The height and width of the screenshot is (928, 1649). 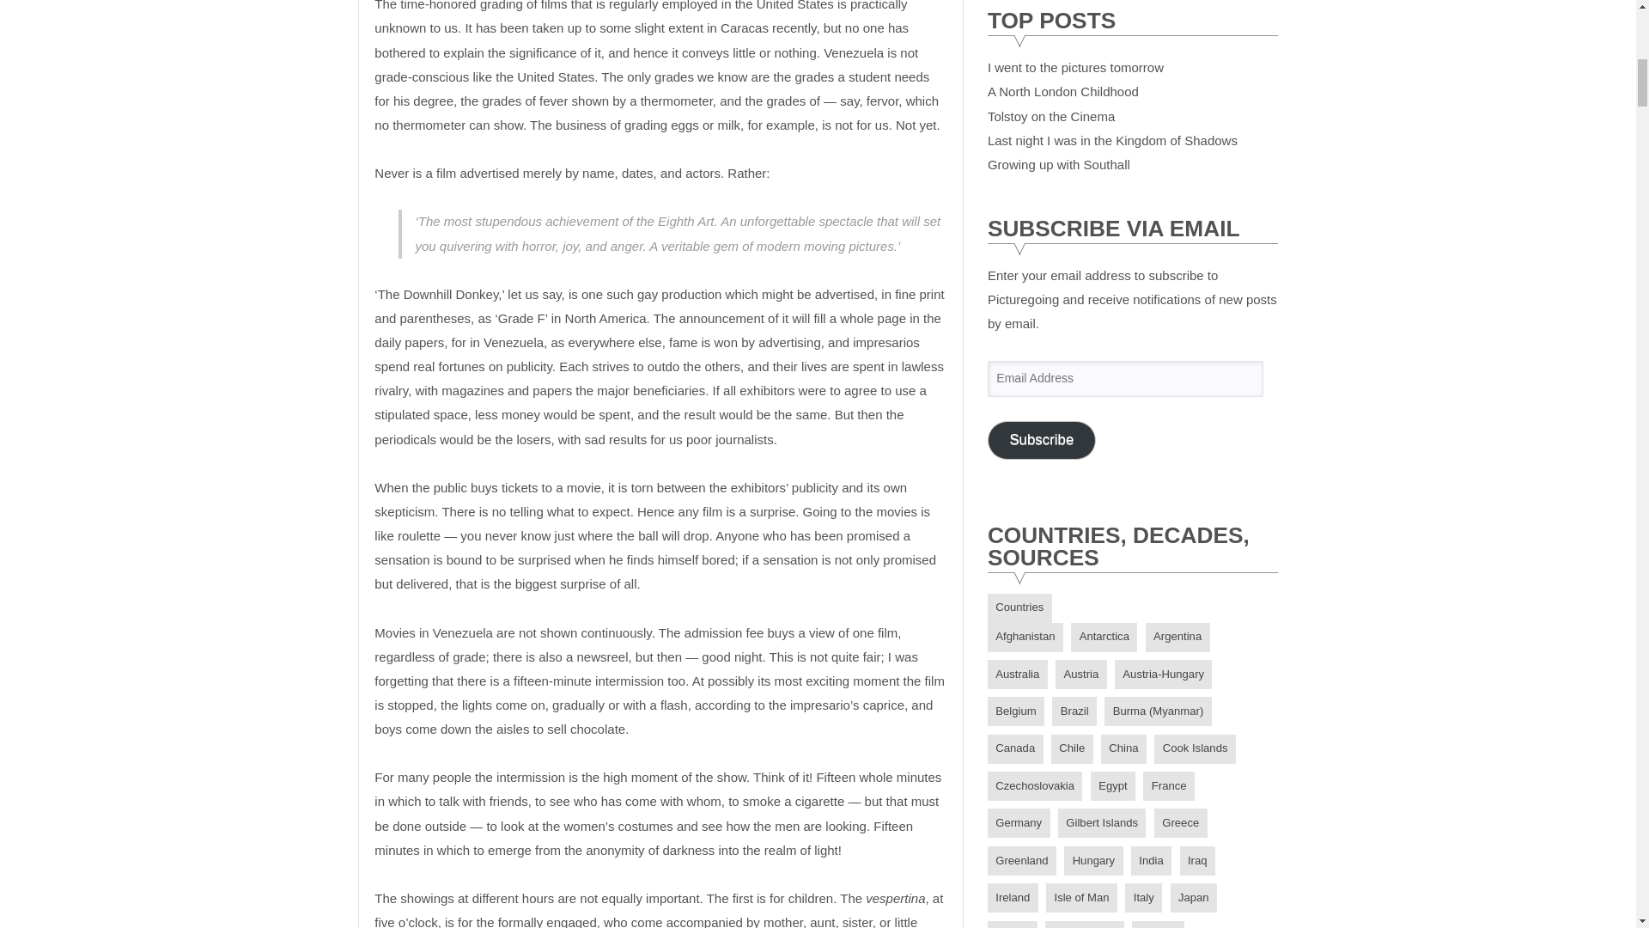 What do you see at coordinates (1063, 91) in the screenshot?
I see `A North London Childhood` at bounding box center [1063, 91].